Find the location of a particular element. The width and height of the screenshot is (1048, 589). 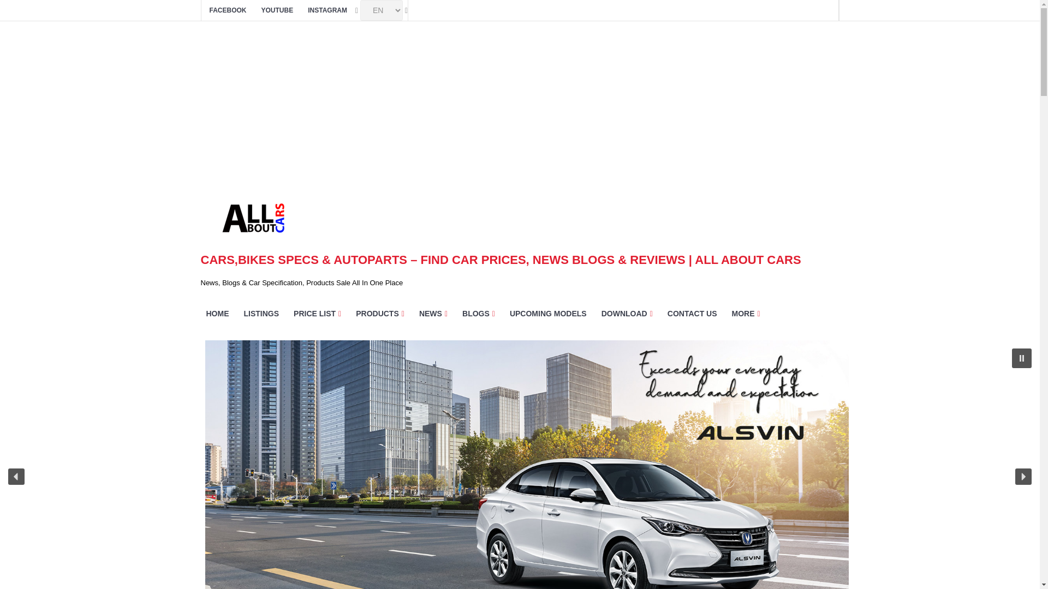

YOUTUBE is located at coordinates (277, 10).